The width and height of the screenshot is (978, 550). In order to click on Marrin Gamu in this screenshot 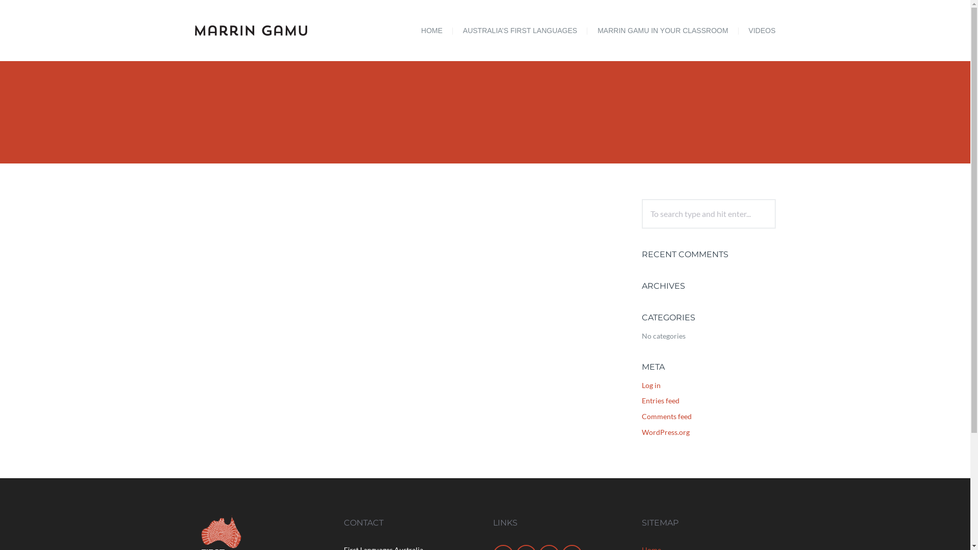, I will do `click(262, 31)`.